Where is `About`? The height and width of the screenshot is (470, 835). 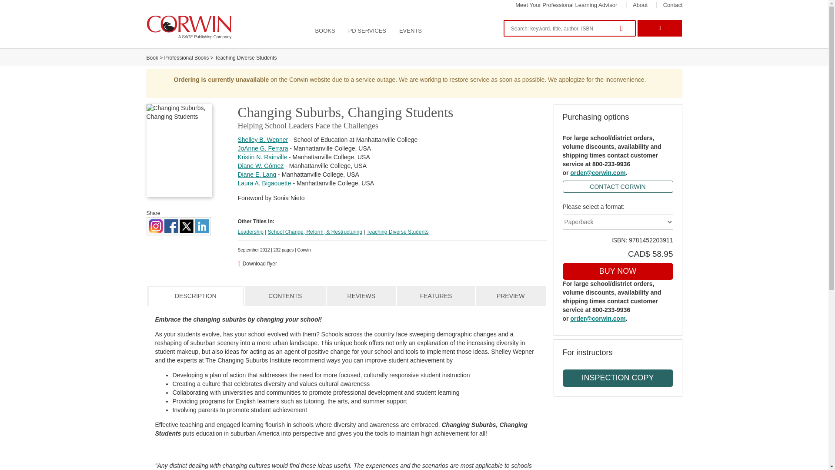
About is located at coordinates (640, 5).